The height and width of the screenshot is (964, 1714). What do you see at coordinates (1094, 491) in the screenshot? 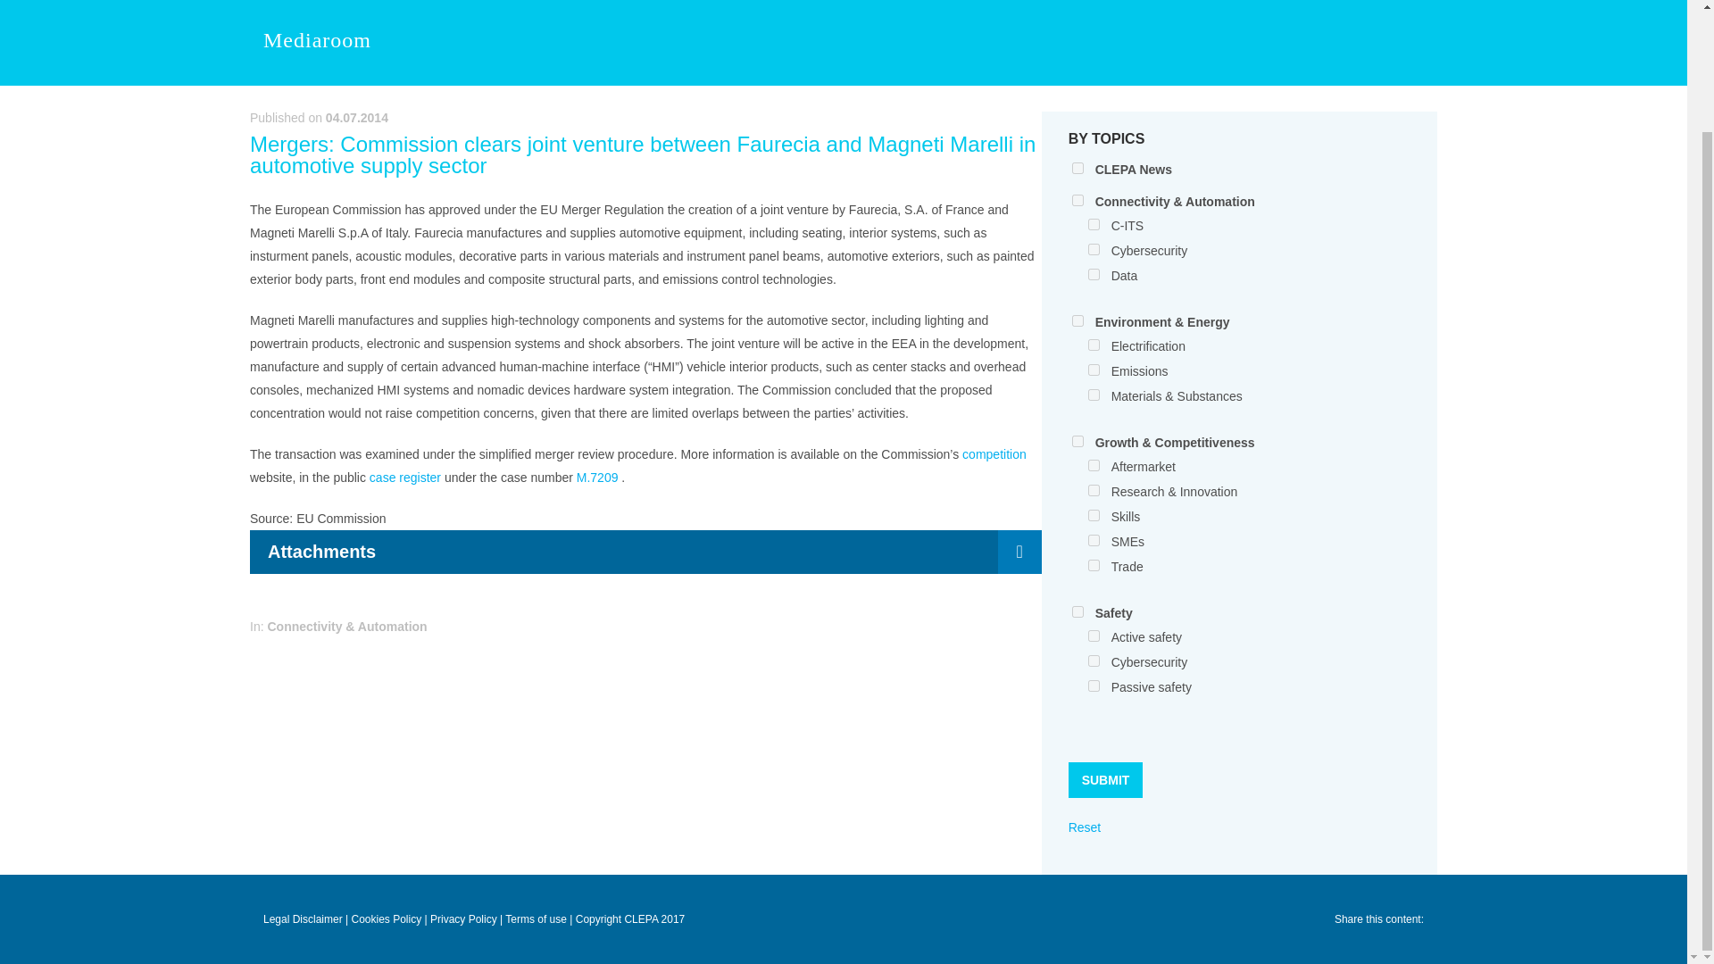
I see `research-innovation` at bounding box center [1094, 491].